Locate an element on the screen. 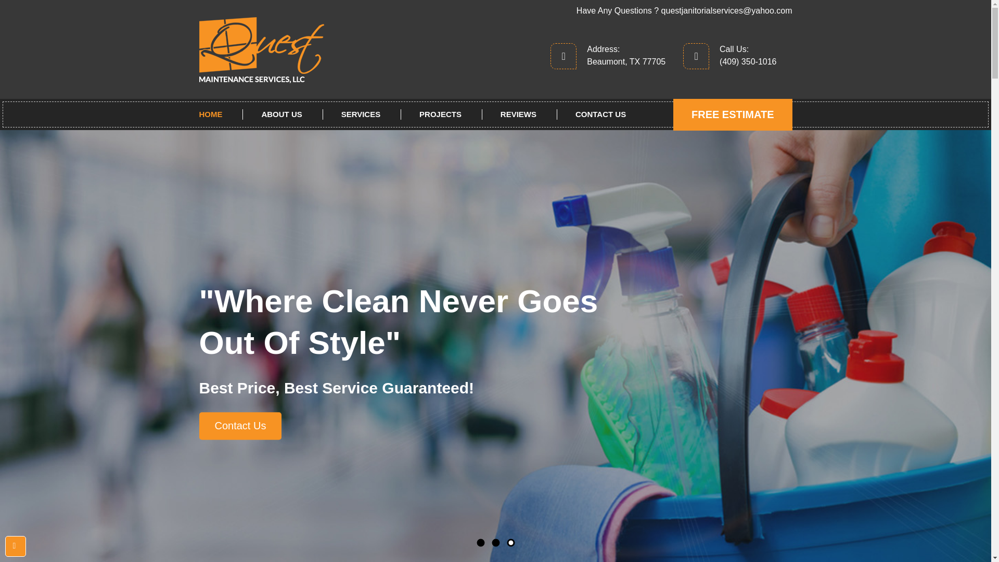 The image size is (999, 562). REVIEWS is located at coordinates (518, 114).